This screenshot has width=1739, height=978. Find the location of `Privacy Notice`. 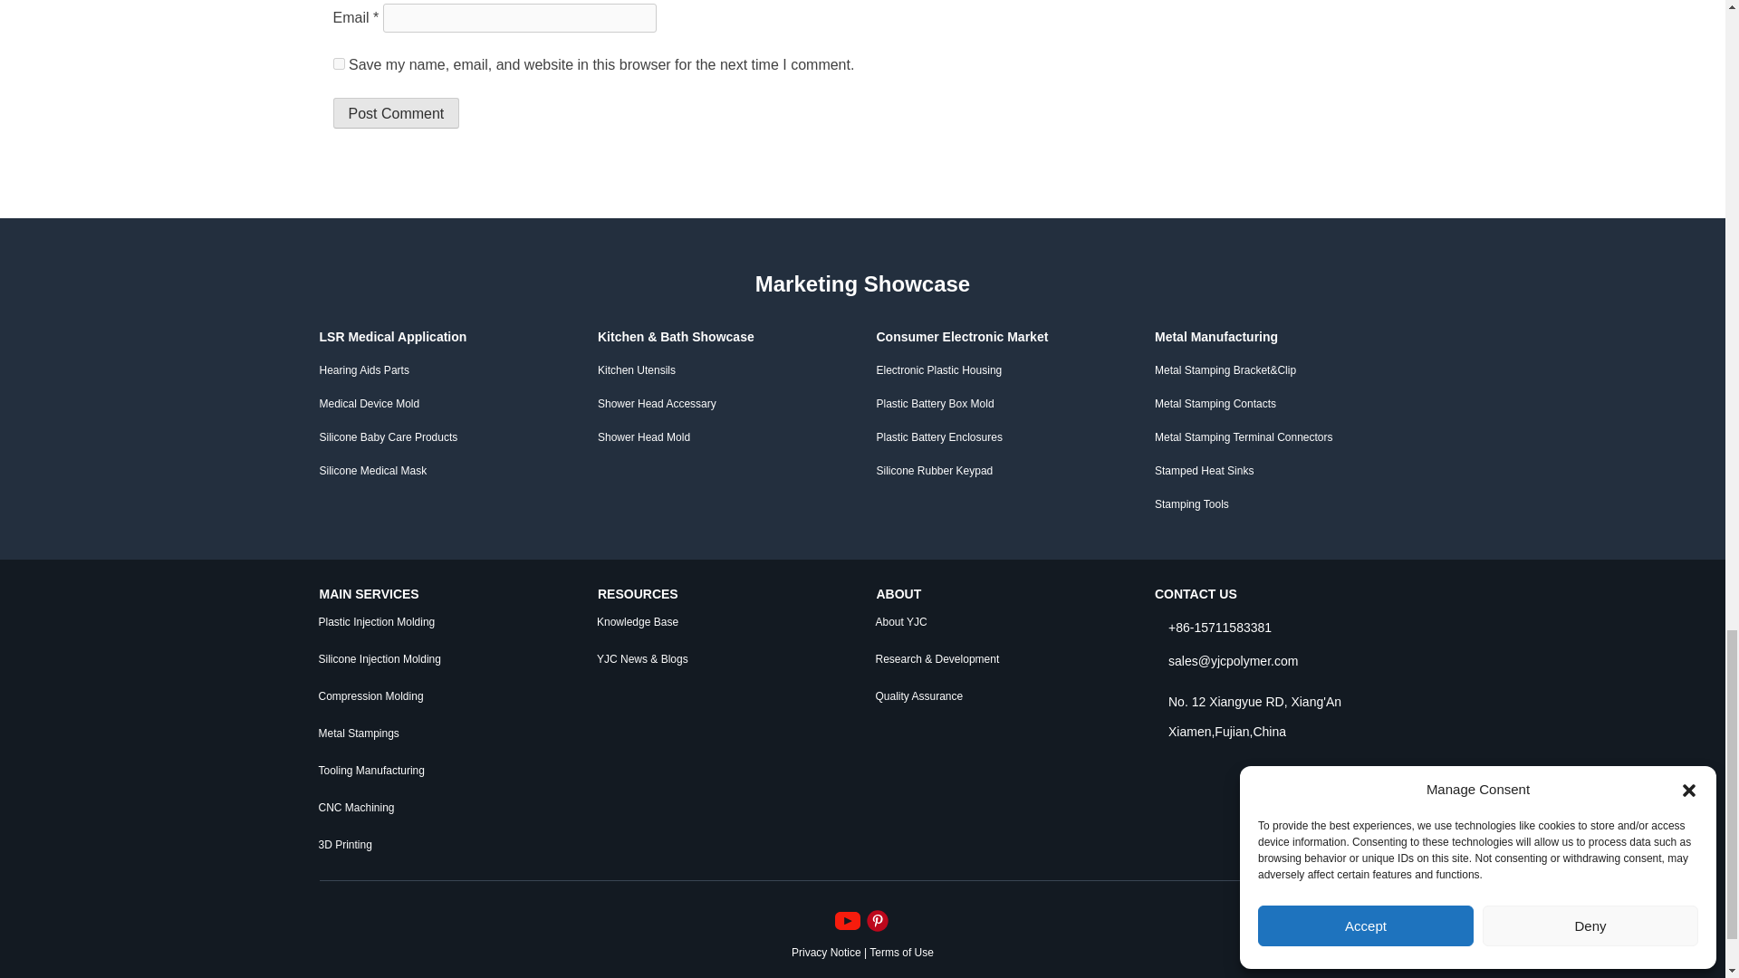

Privacy Notice is located at coordinates (826, 952).